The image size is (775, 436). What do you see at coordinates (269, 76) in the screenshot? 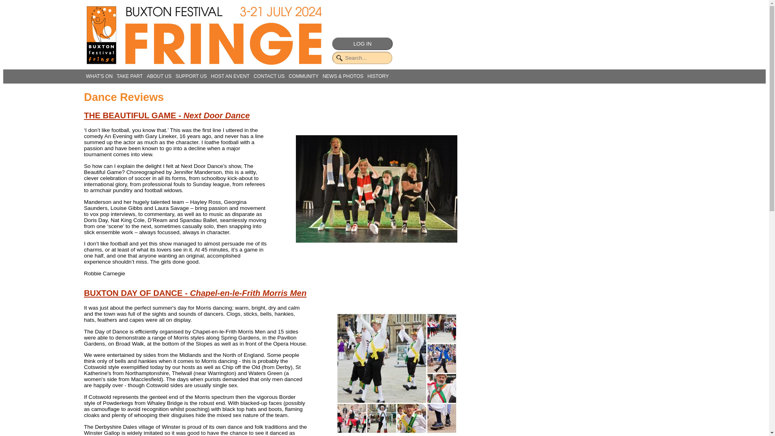
I see `CONTACT US` at bounding box center [269, 76].